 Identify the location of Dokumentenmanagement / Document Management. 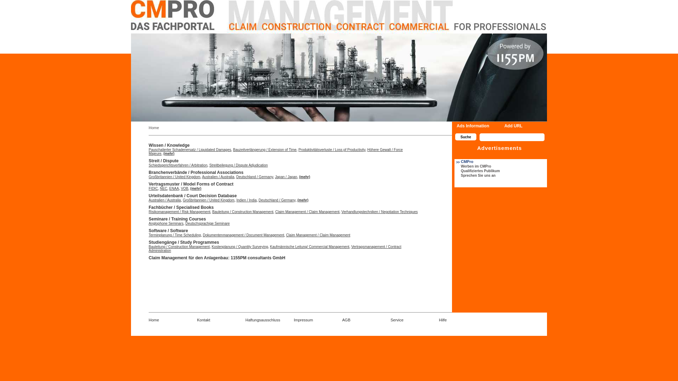
(243, 235).